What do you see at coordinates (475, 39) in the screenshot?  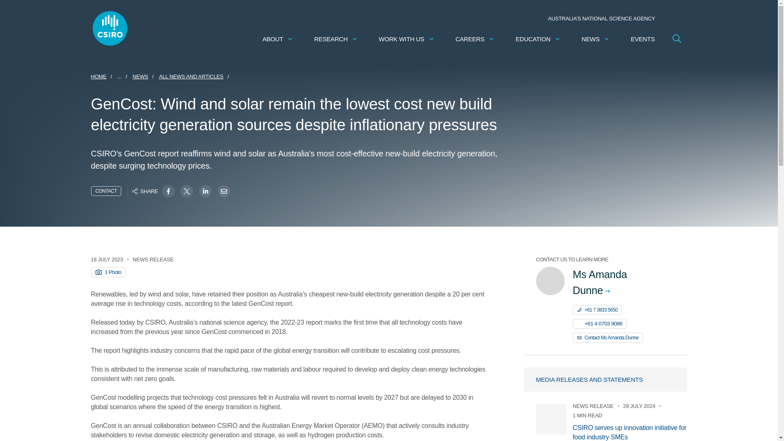 I see `CAREERS` at bounding box center [475, 39].